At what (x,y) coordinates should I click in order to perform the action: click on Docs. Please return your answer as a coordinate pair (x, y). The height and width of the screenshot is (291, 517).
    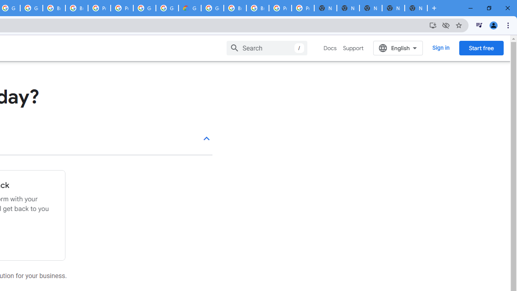
    Looking at the image, I should click on (330, 48).